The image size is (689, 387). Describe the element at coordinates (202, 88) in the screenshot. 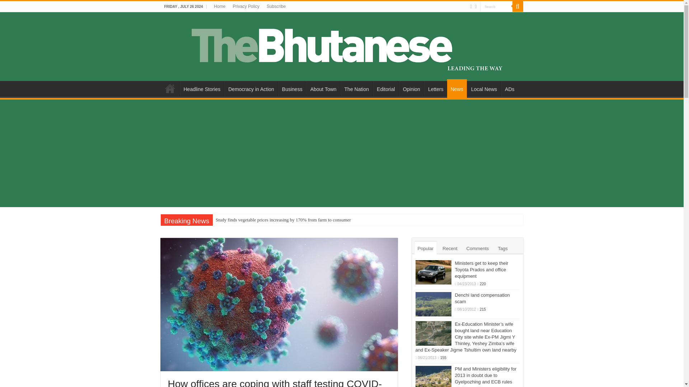

I see `Headline Stories` at that location.